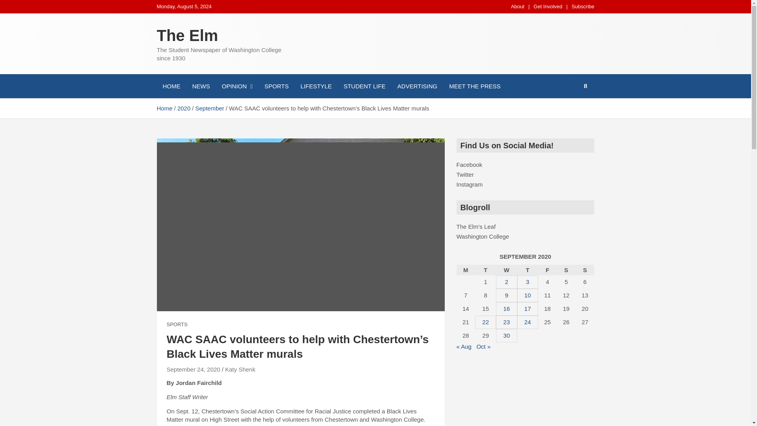 The width and height of the screenshot is (757, 426). What do you see at coordinates (475, 86) in the screenshot?
I see `MEET THE PRESS` at bounding box center [475, 86].